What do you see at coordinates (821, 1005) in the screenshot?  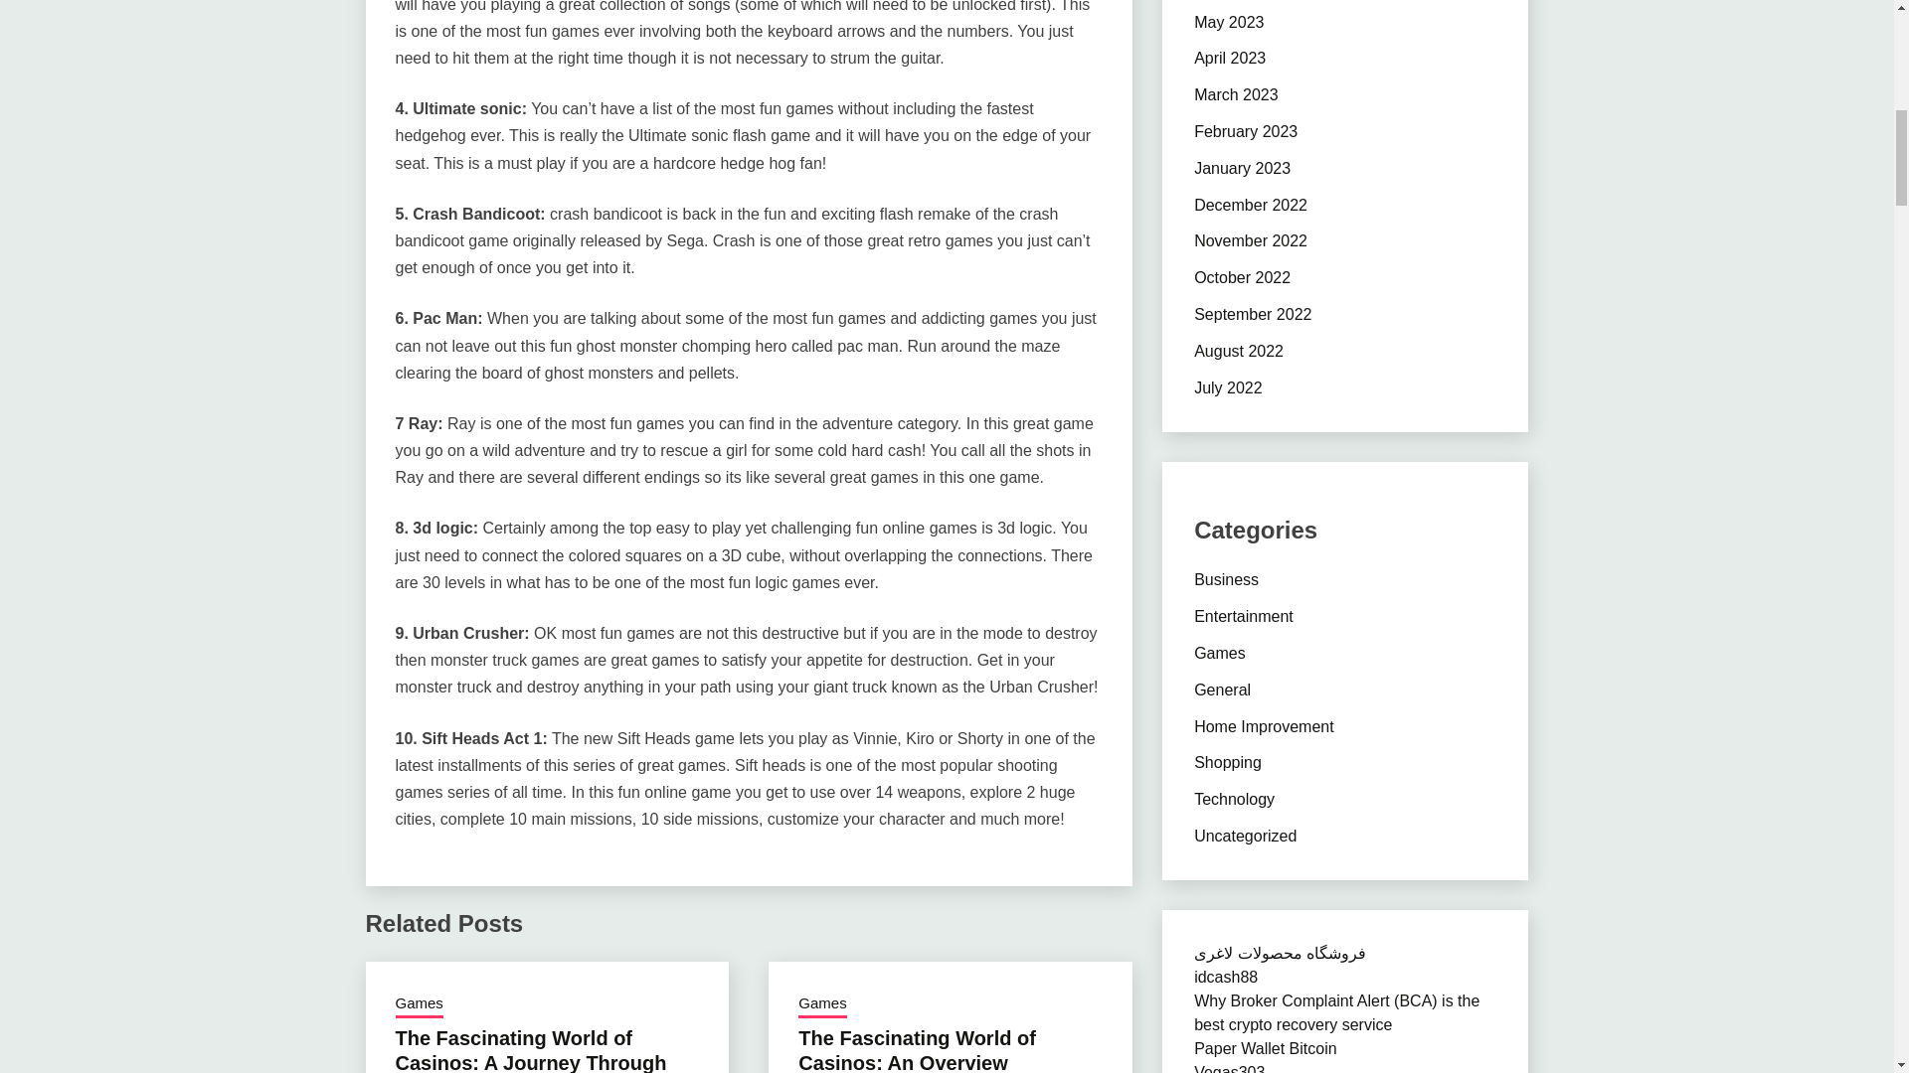 I see `Games` at bounding box center [821, 1005].